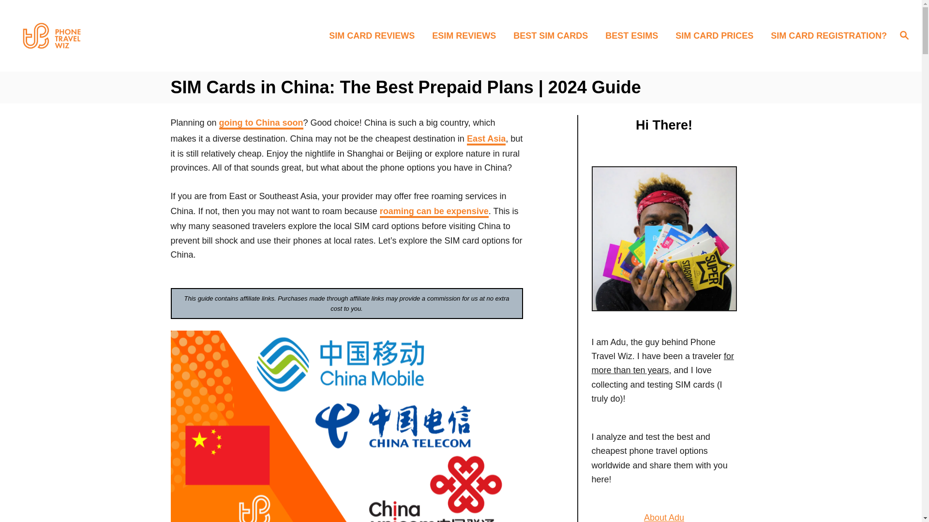  What do you see at coordinates (825, 35) in the screenshot?
I see `SIM CARD REGISTRATION?` at bounding box center [825, 35].